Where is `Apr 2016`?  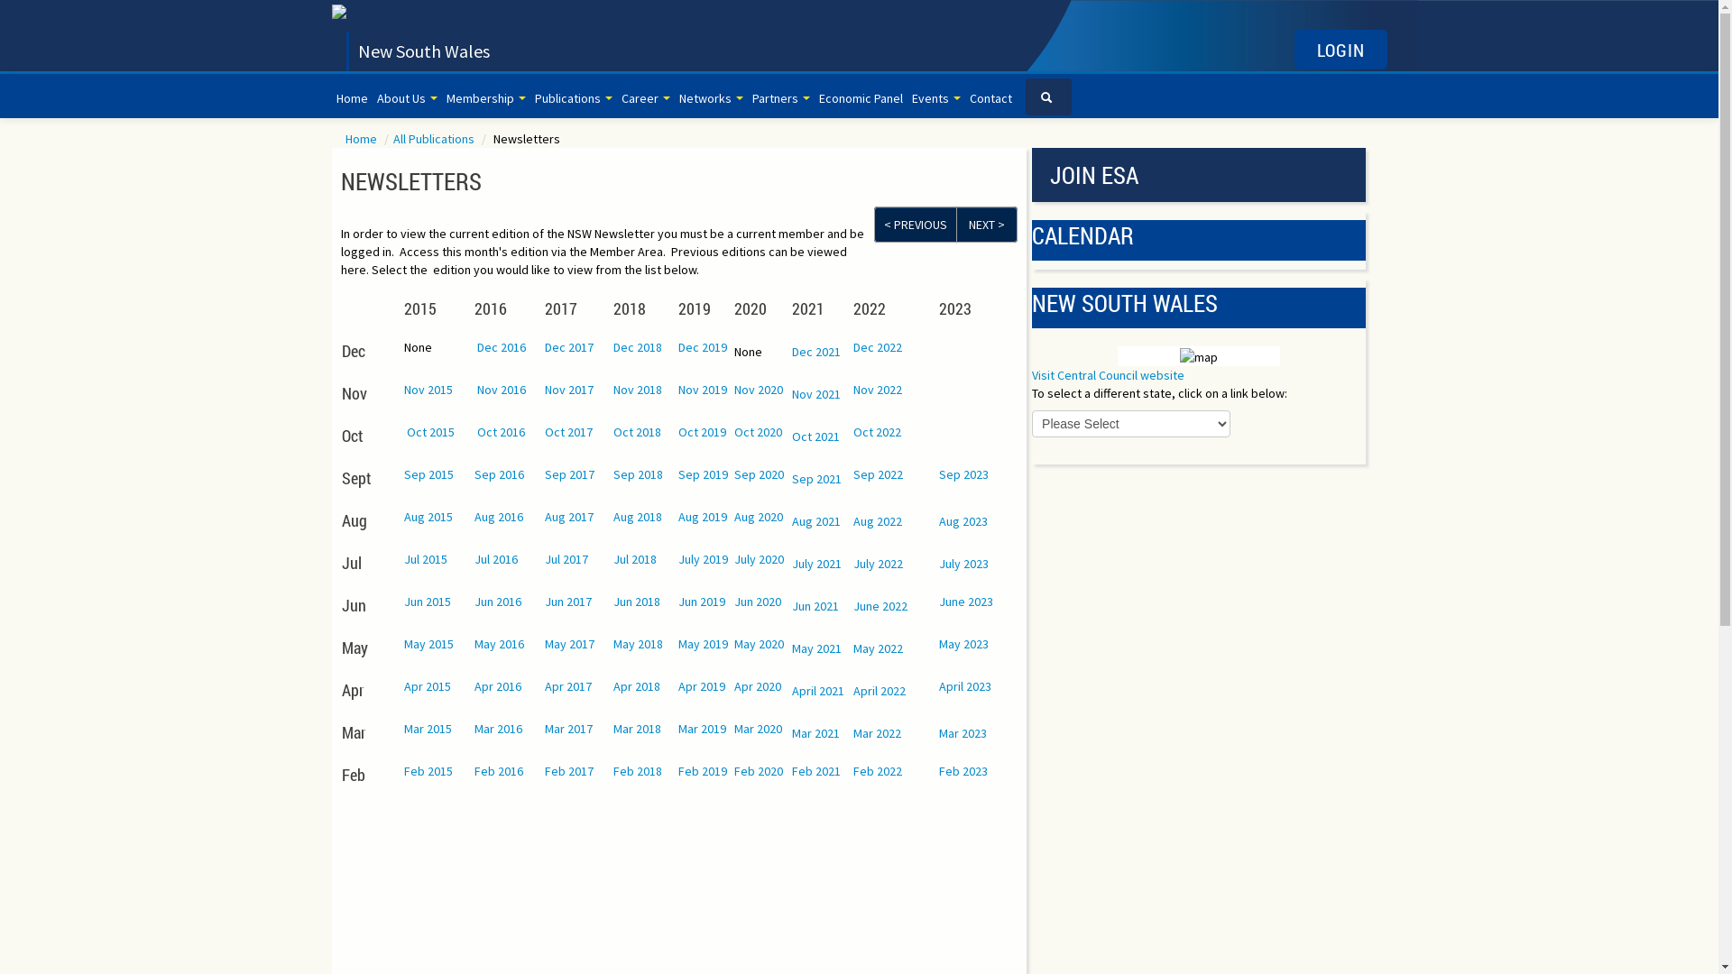
Apr 2016 is located at coordinates (498, 685).